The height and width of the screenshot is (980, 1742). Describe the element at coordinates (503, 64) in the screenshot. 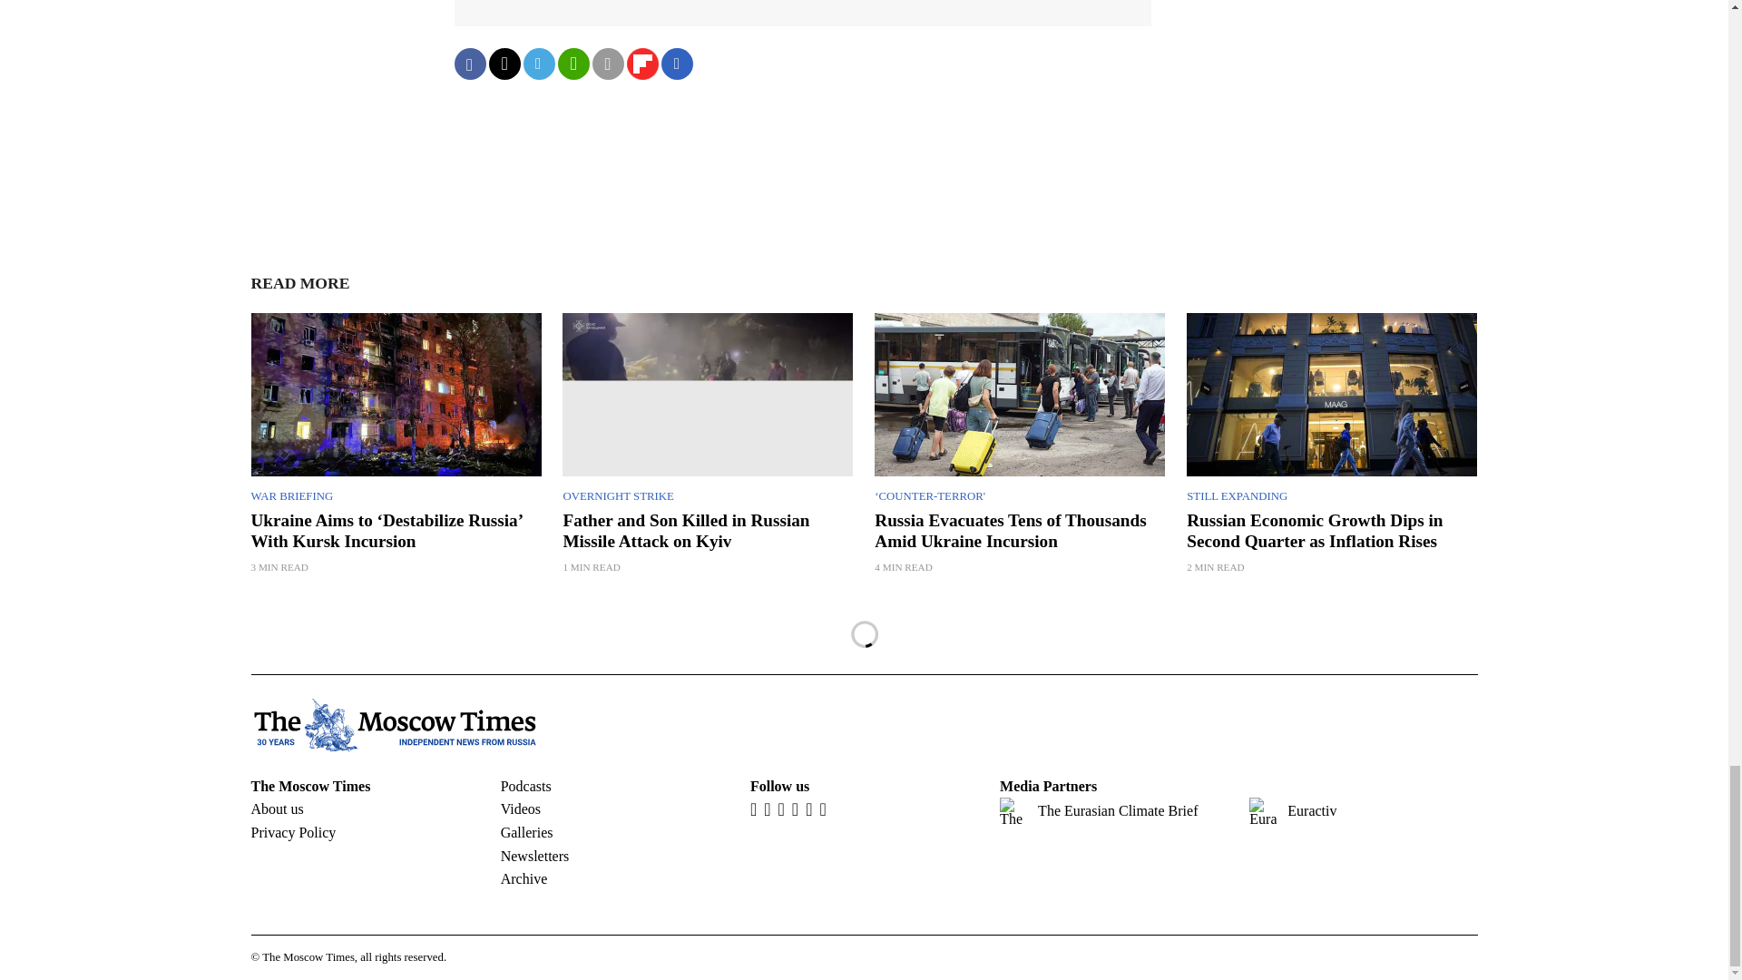

I see `Share on Twitter` at that location.